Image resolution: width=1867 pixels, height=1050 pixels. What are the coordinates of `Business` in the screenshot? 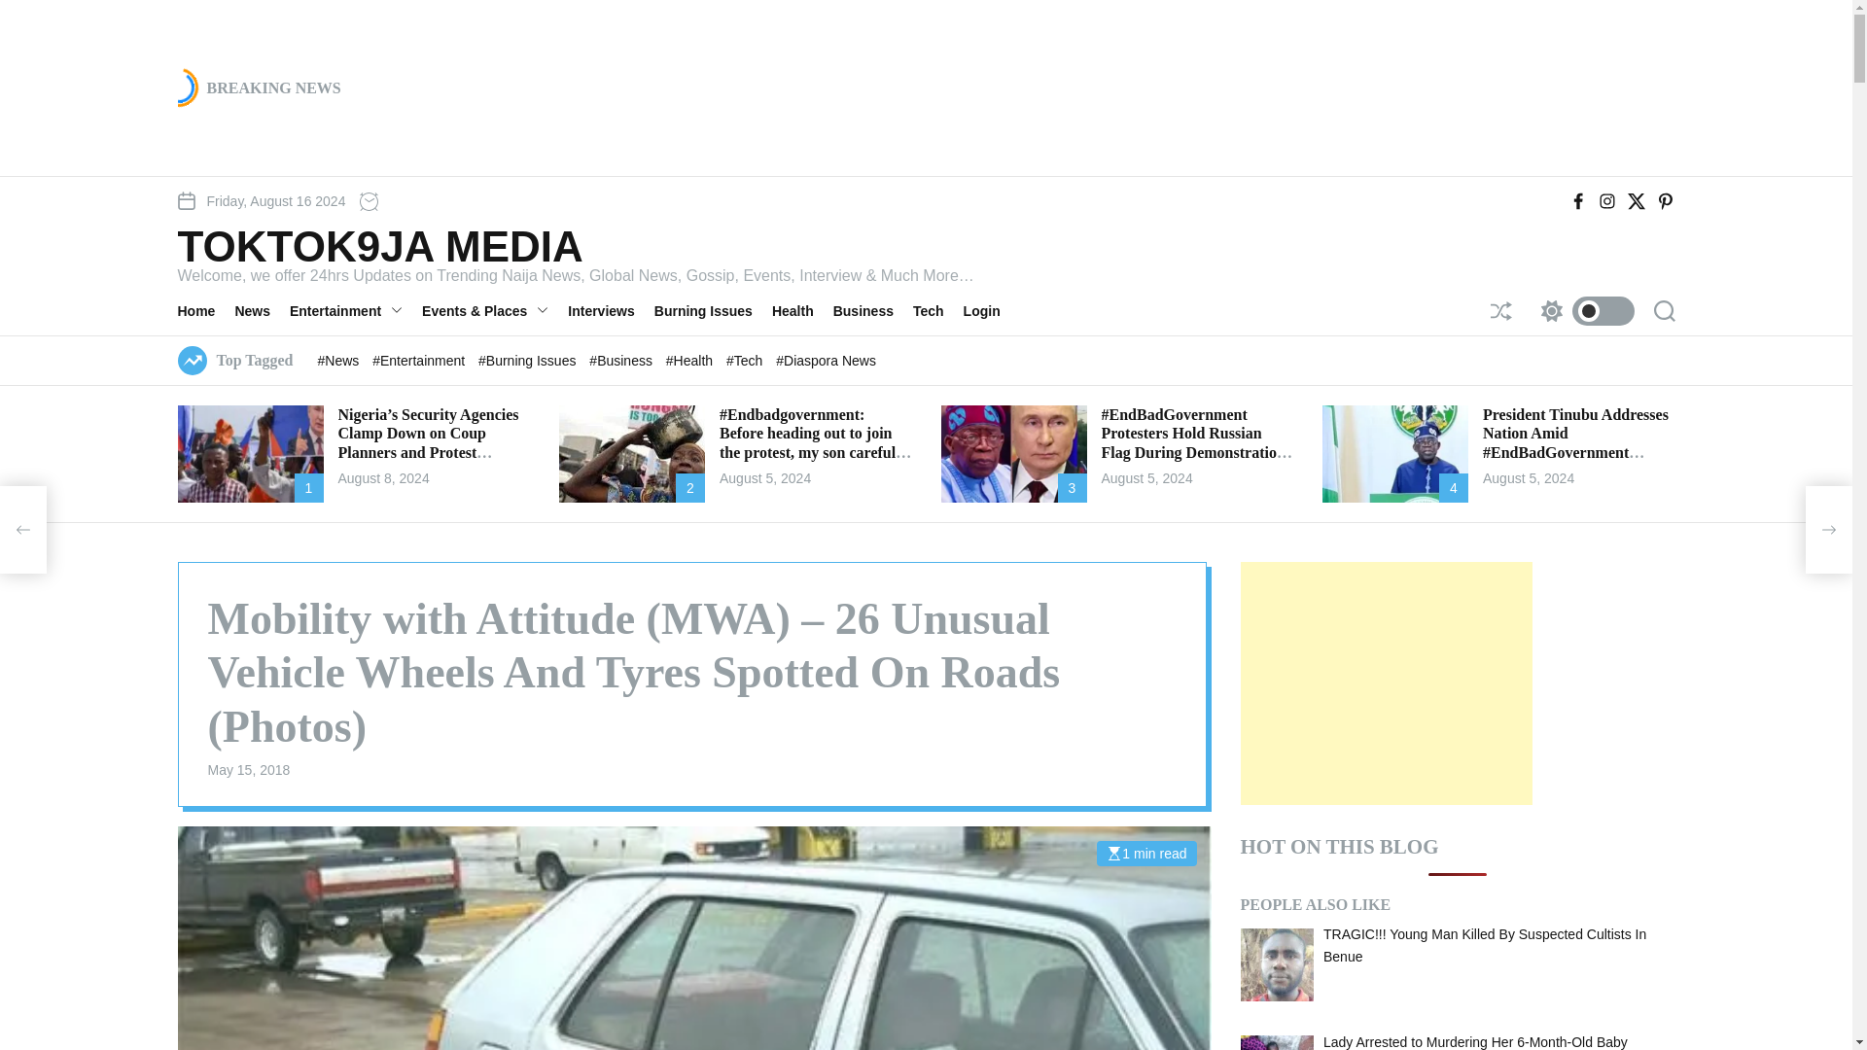 It's located at (872, 310).